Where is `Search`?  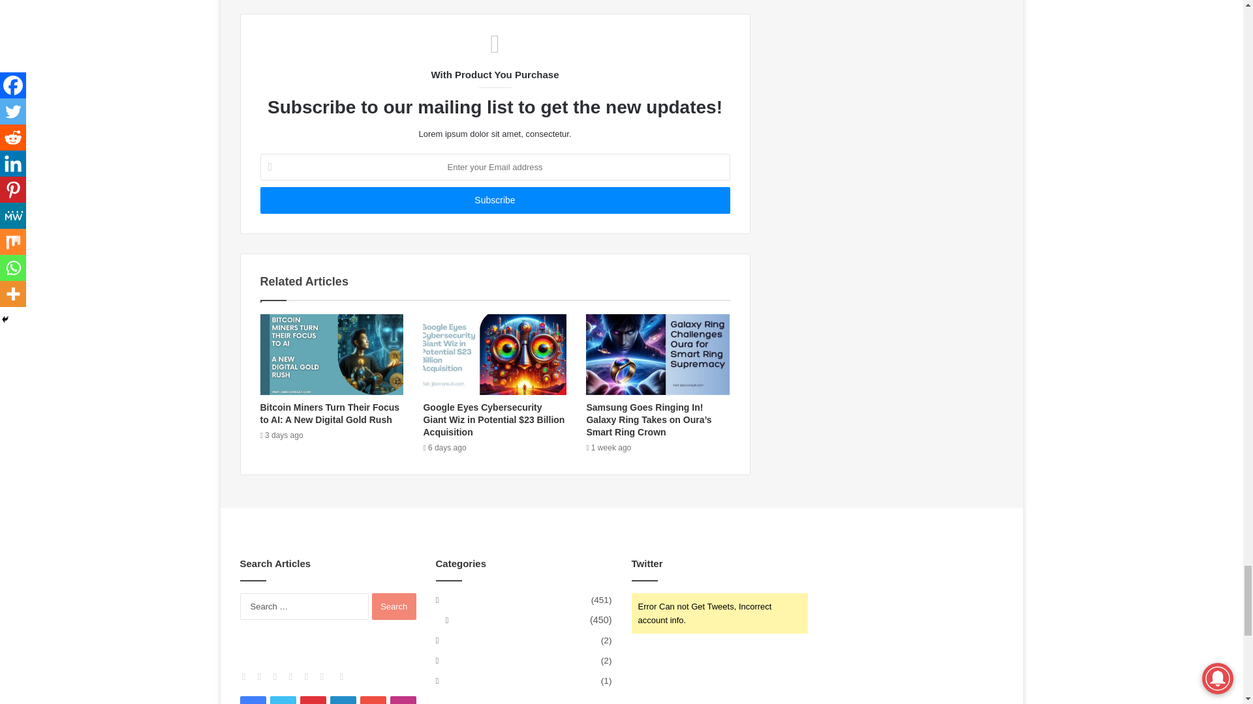
Search is located at coordinates (394, 606).